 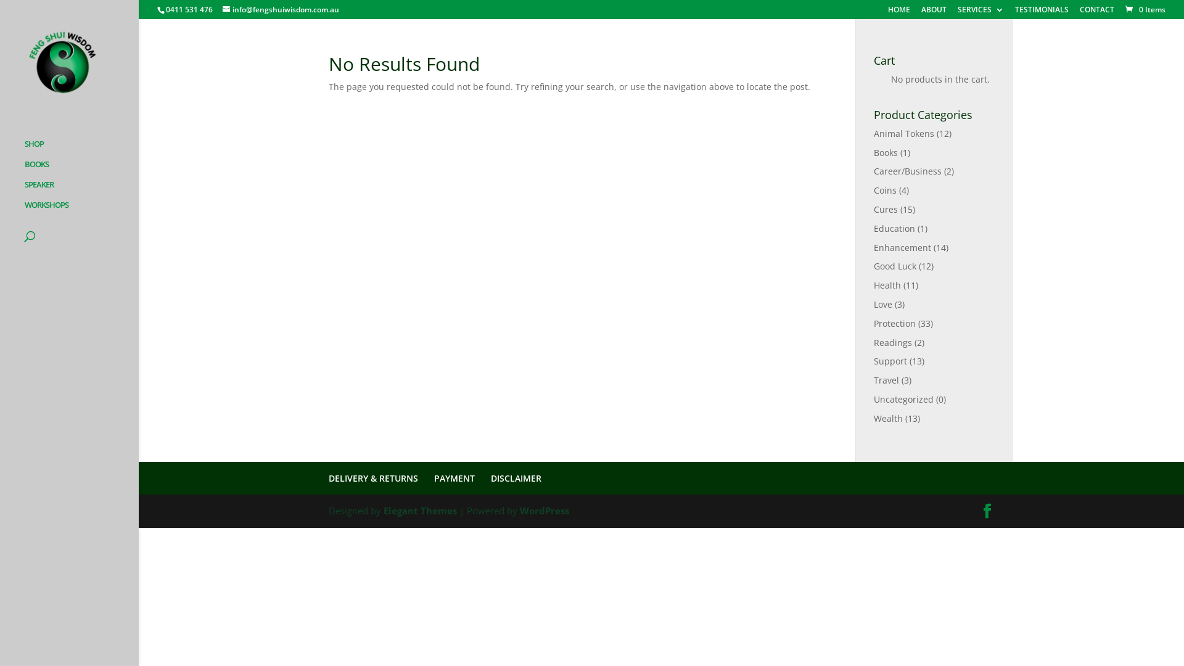 What do you see at coordinates (888, 418) in the screenshot?
I see `Wealth` at bounding box center [888, 418].